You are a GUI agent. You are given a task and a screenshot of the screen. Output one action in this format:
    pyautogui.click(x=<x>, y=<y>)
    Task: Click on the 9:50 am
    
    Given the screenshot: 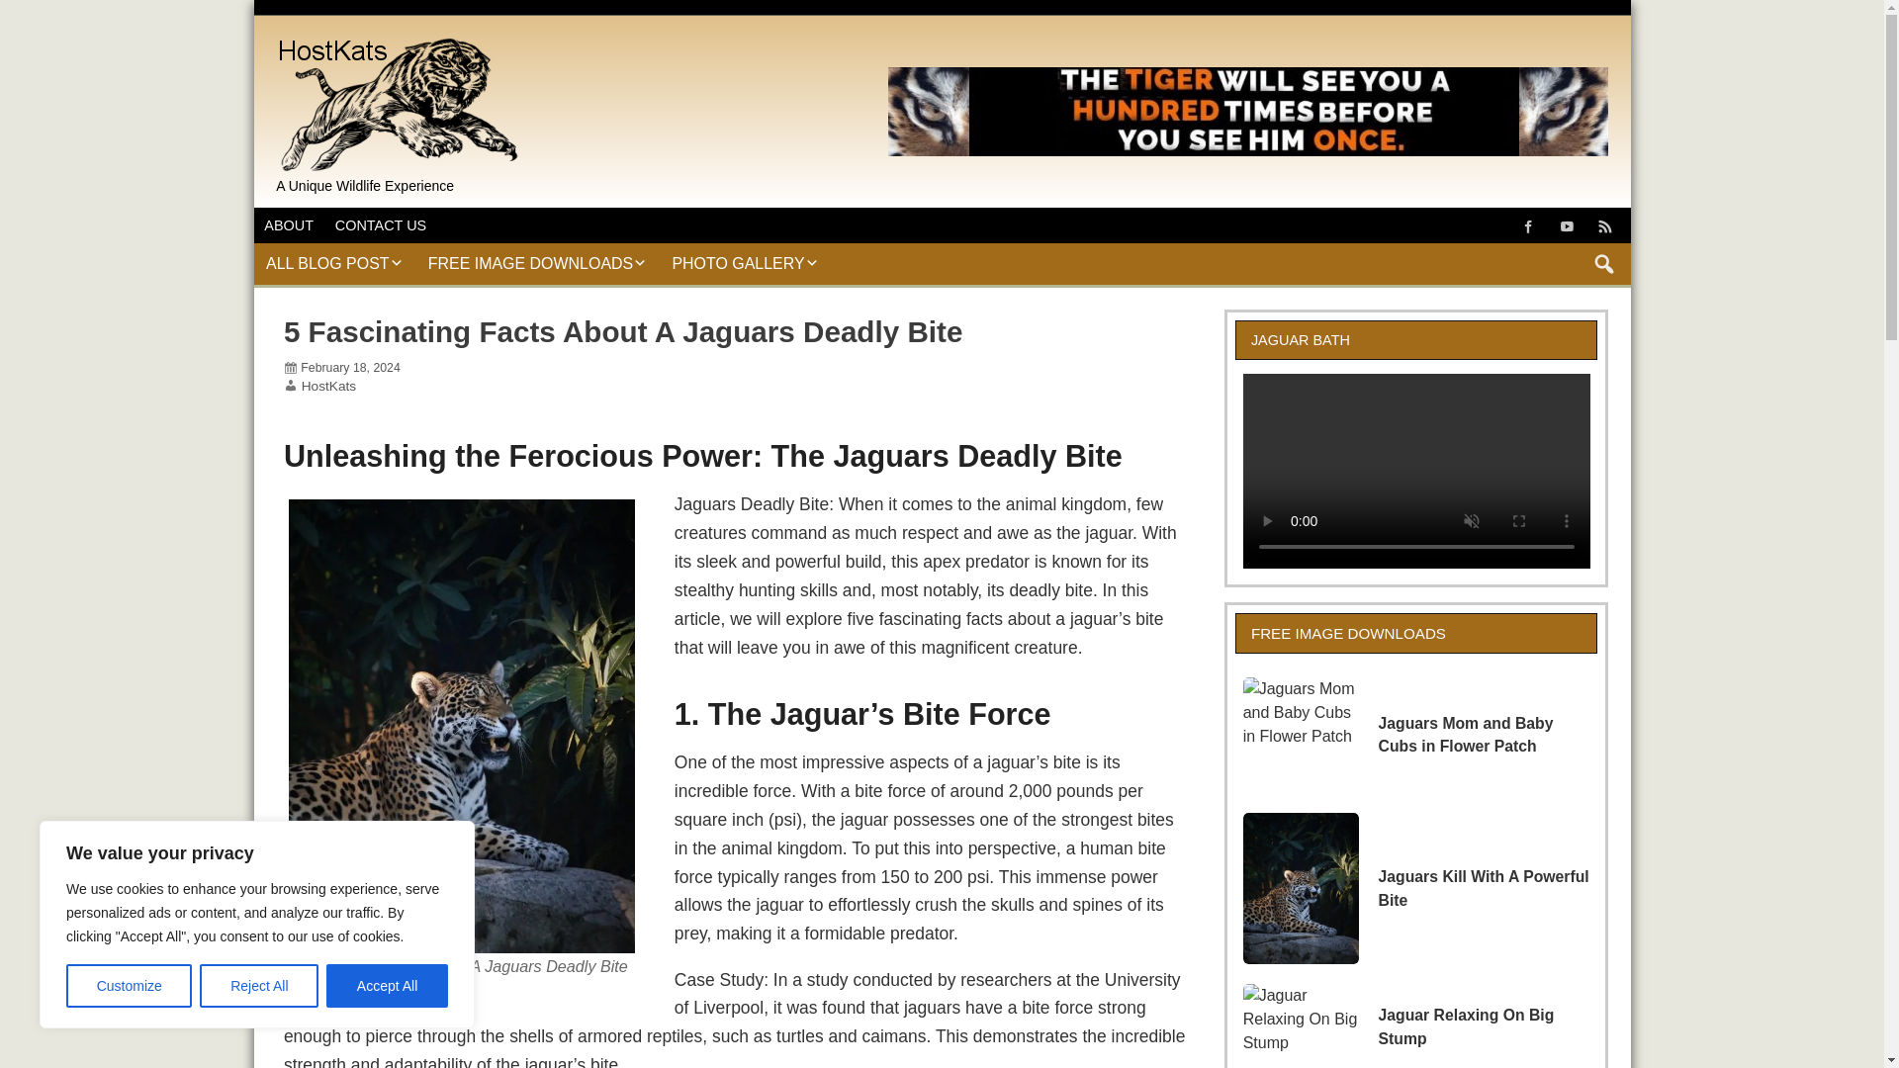 What is the action you would take?
    pyautogui.click(x=350, y=368)
    